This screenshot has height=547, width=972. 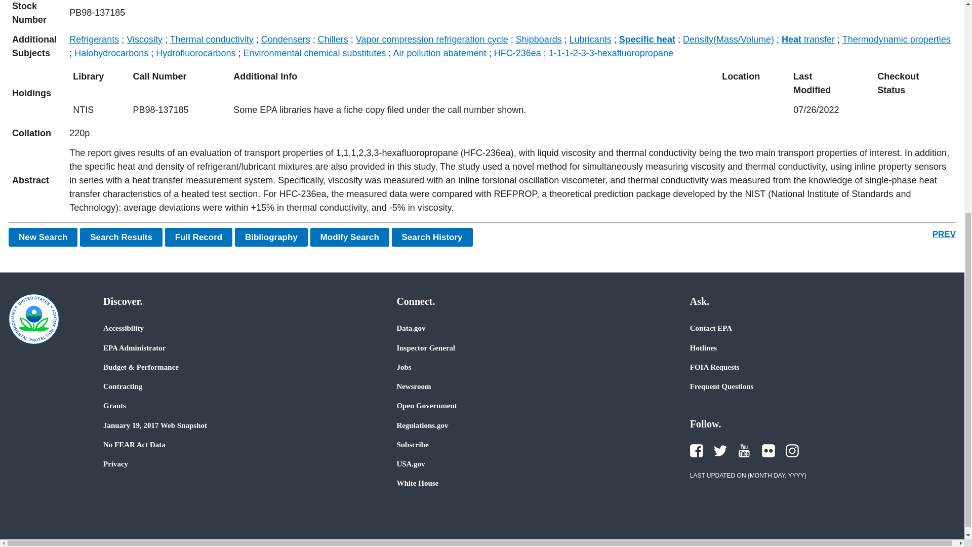 What do you see at coordinates (134, 347) in the screenshot?
I see `EPA Administrator` at bounding box center [134, 347].